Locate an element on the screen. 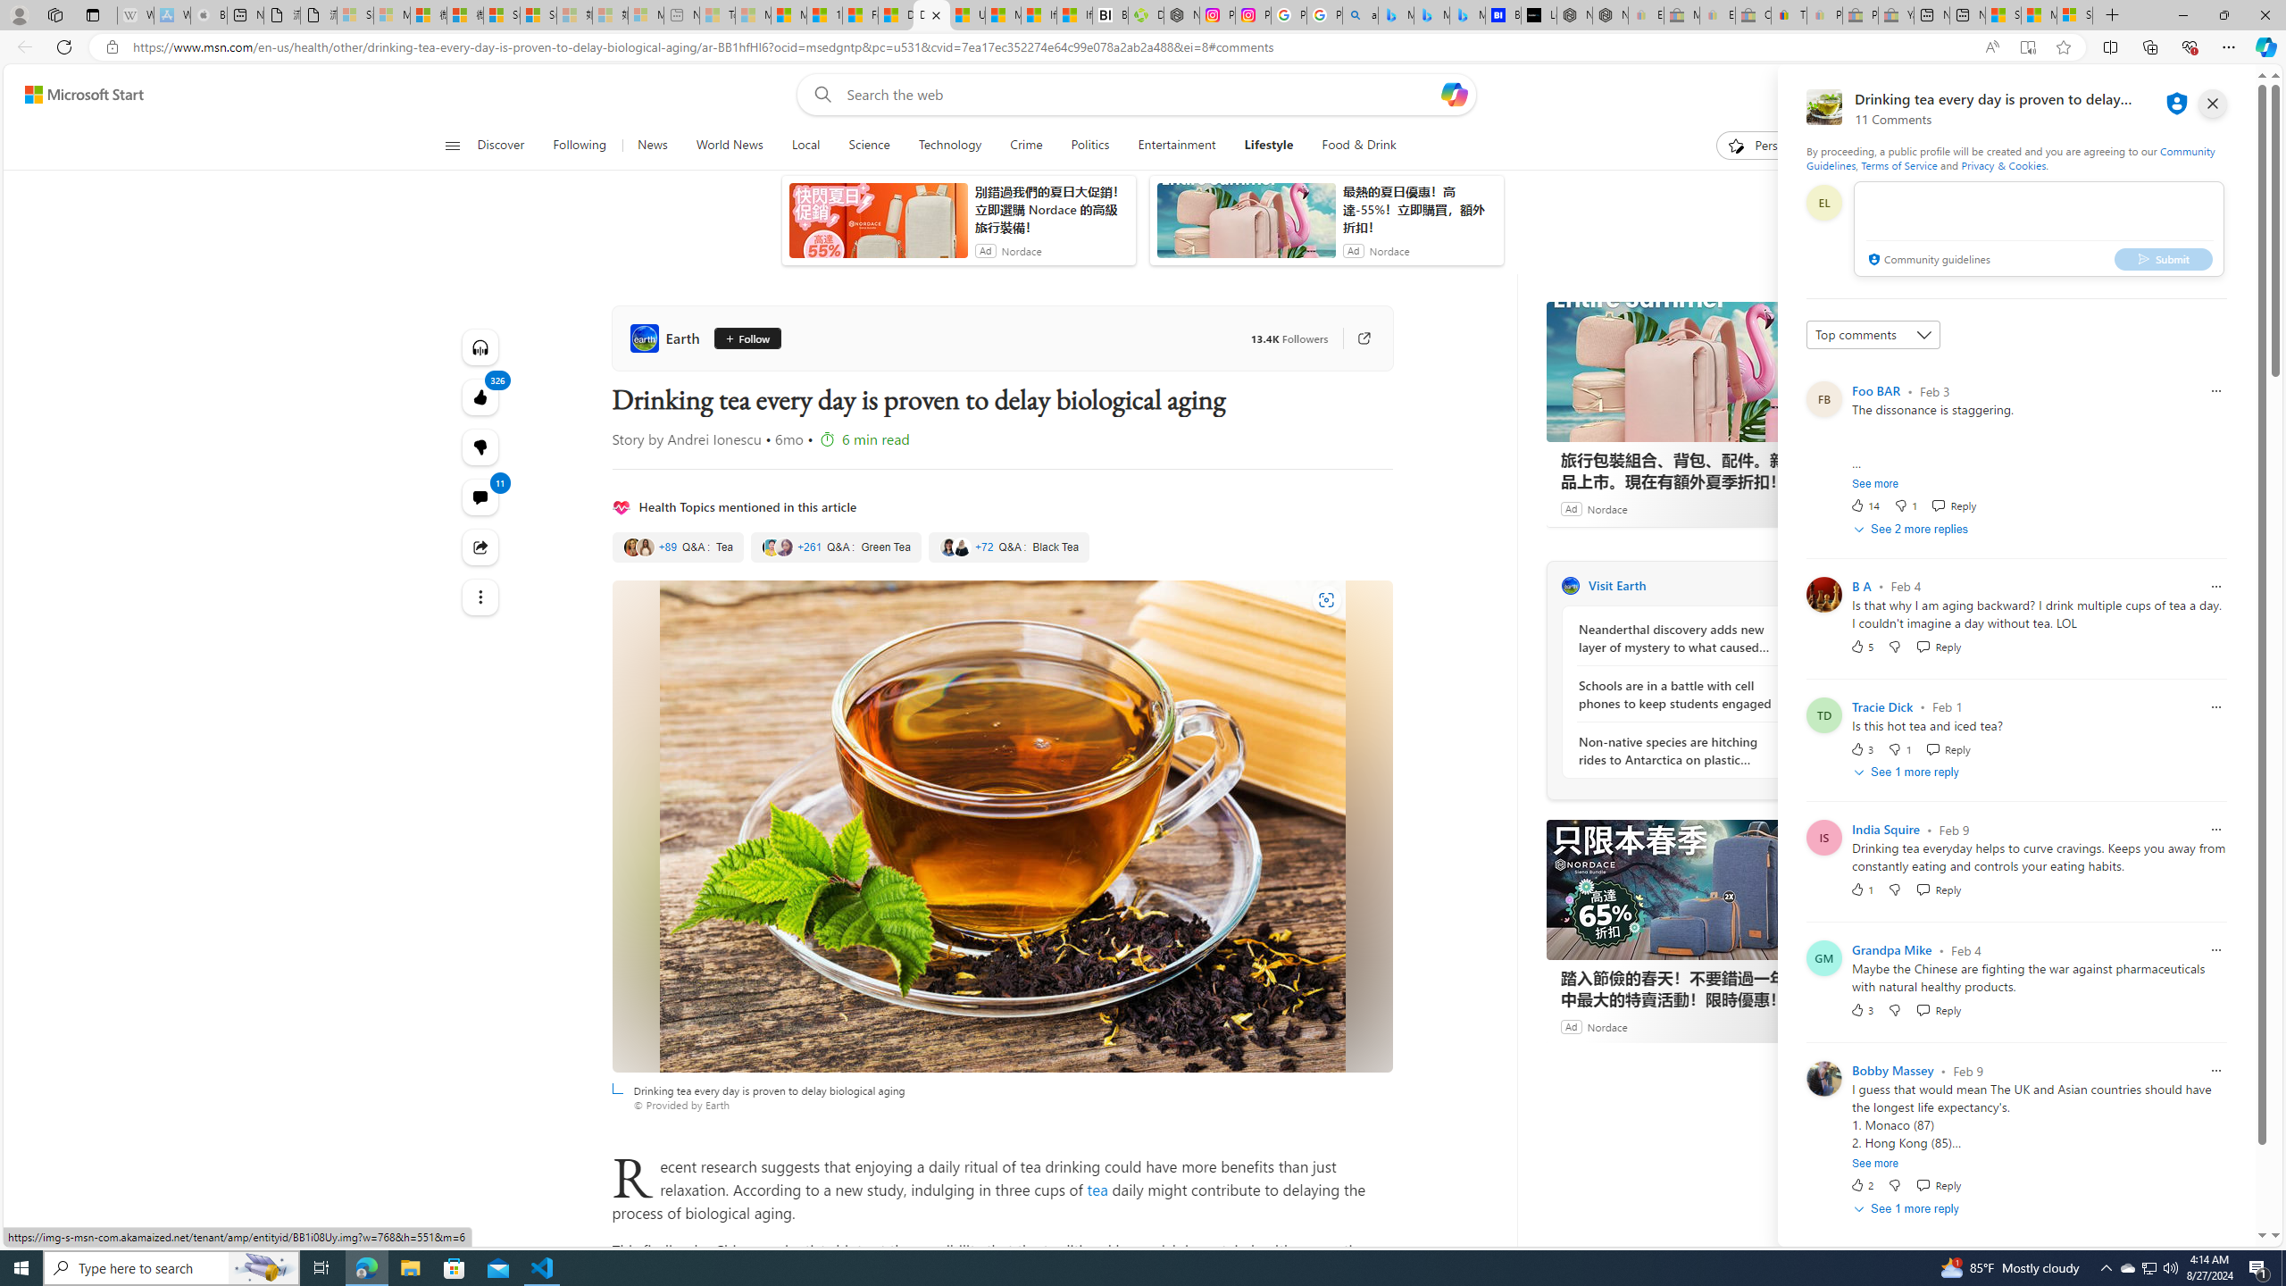 Image resolution: width=2286 pixels, height=1286 pixels. India Squire is located at coordinates (1886, 830).